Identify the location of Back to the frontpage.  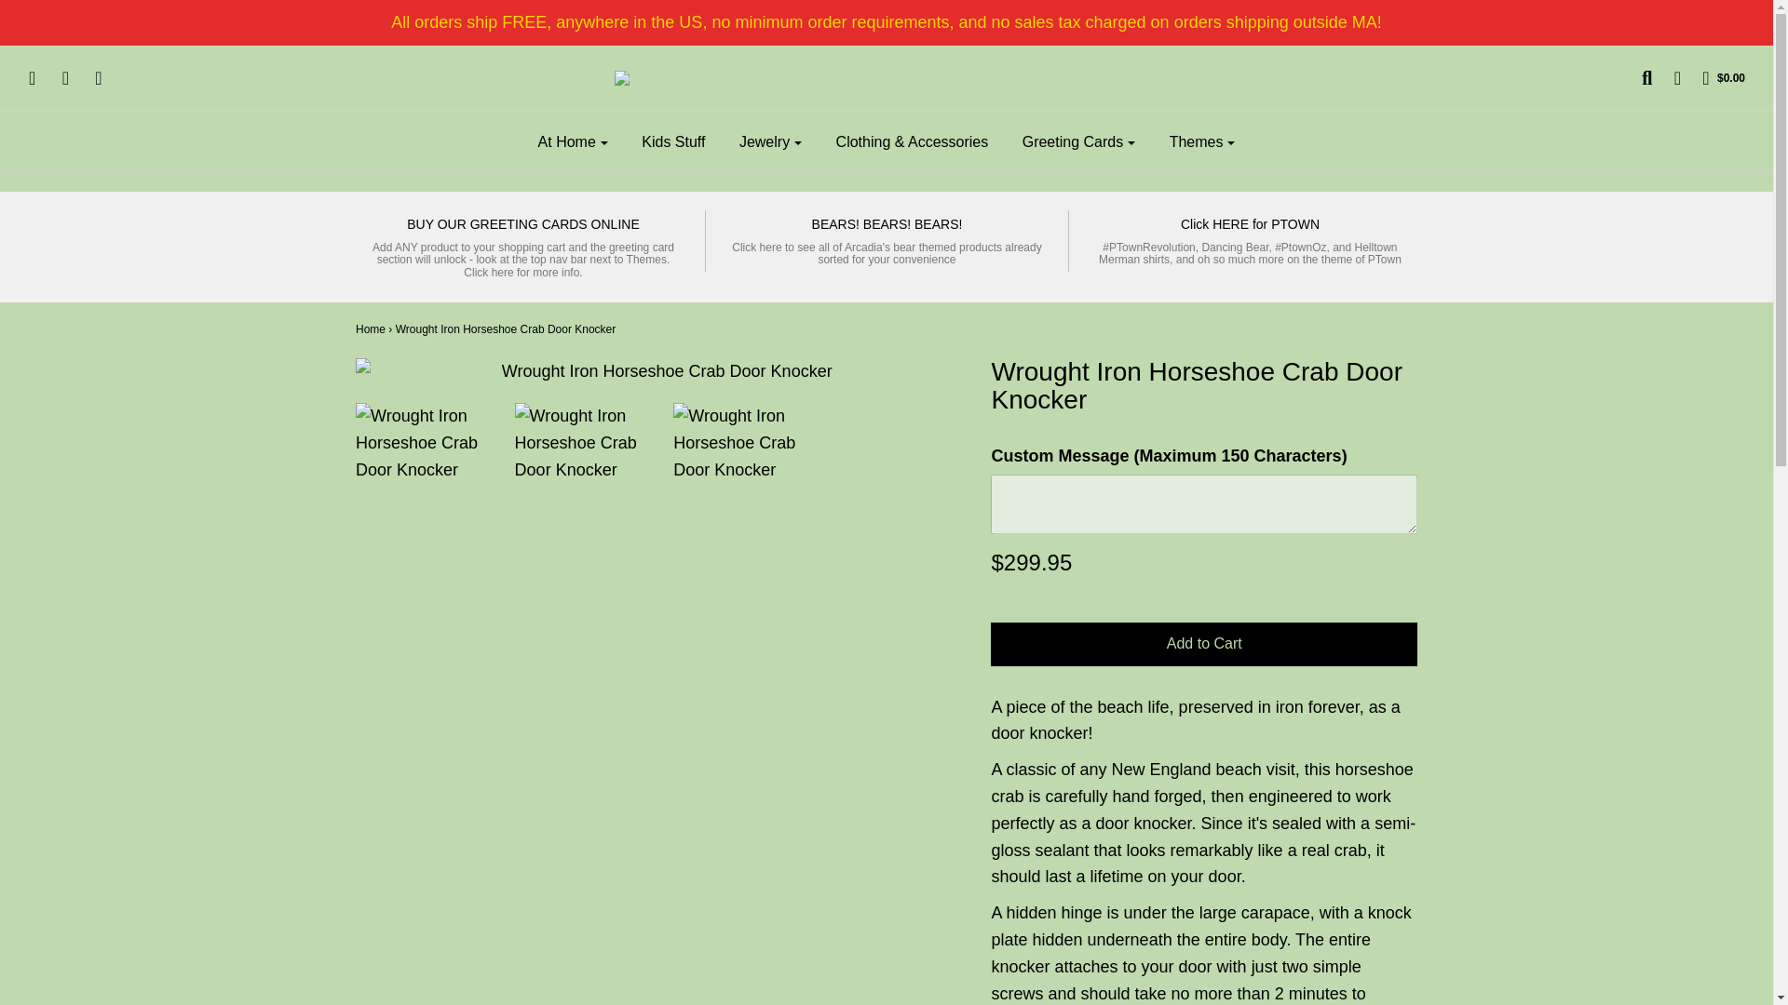
(371, 328).